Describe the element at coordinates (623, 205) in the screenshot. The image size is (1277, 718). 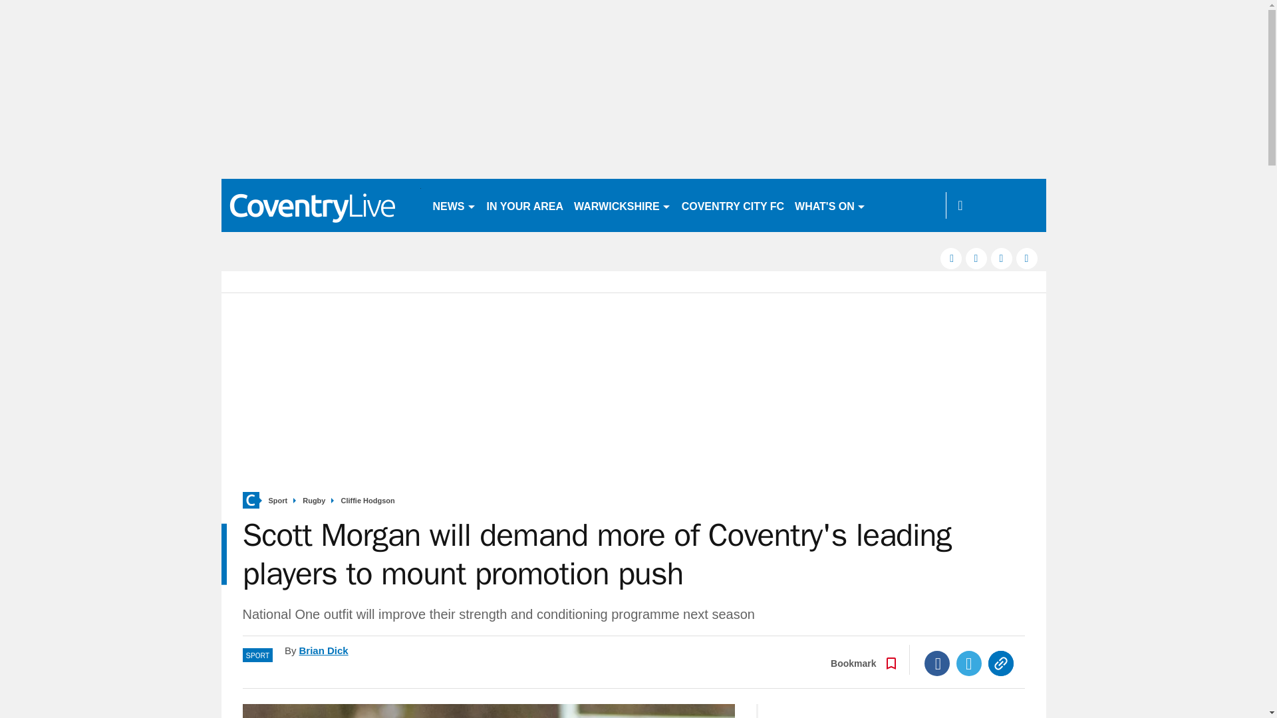
I see `WARWICKSHIRE` at that location.